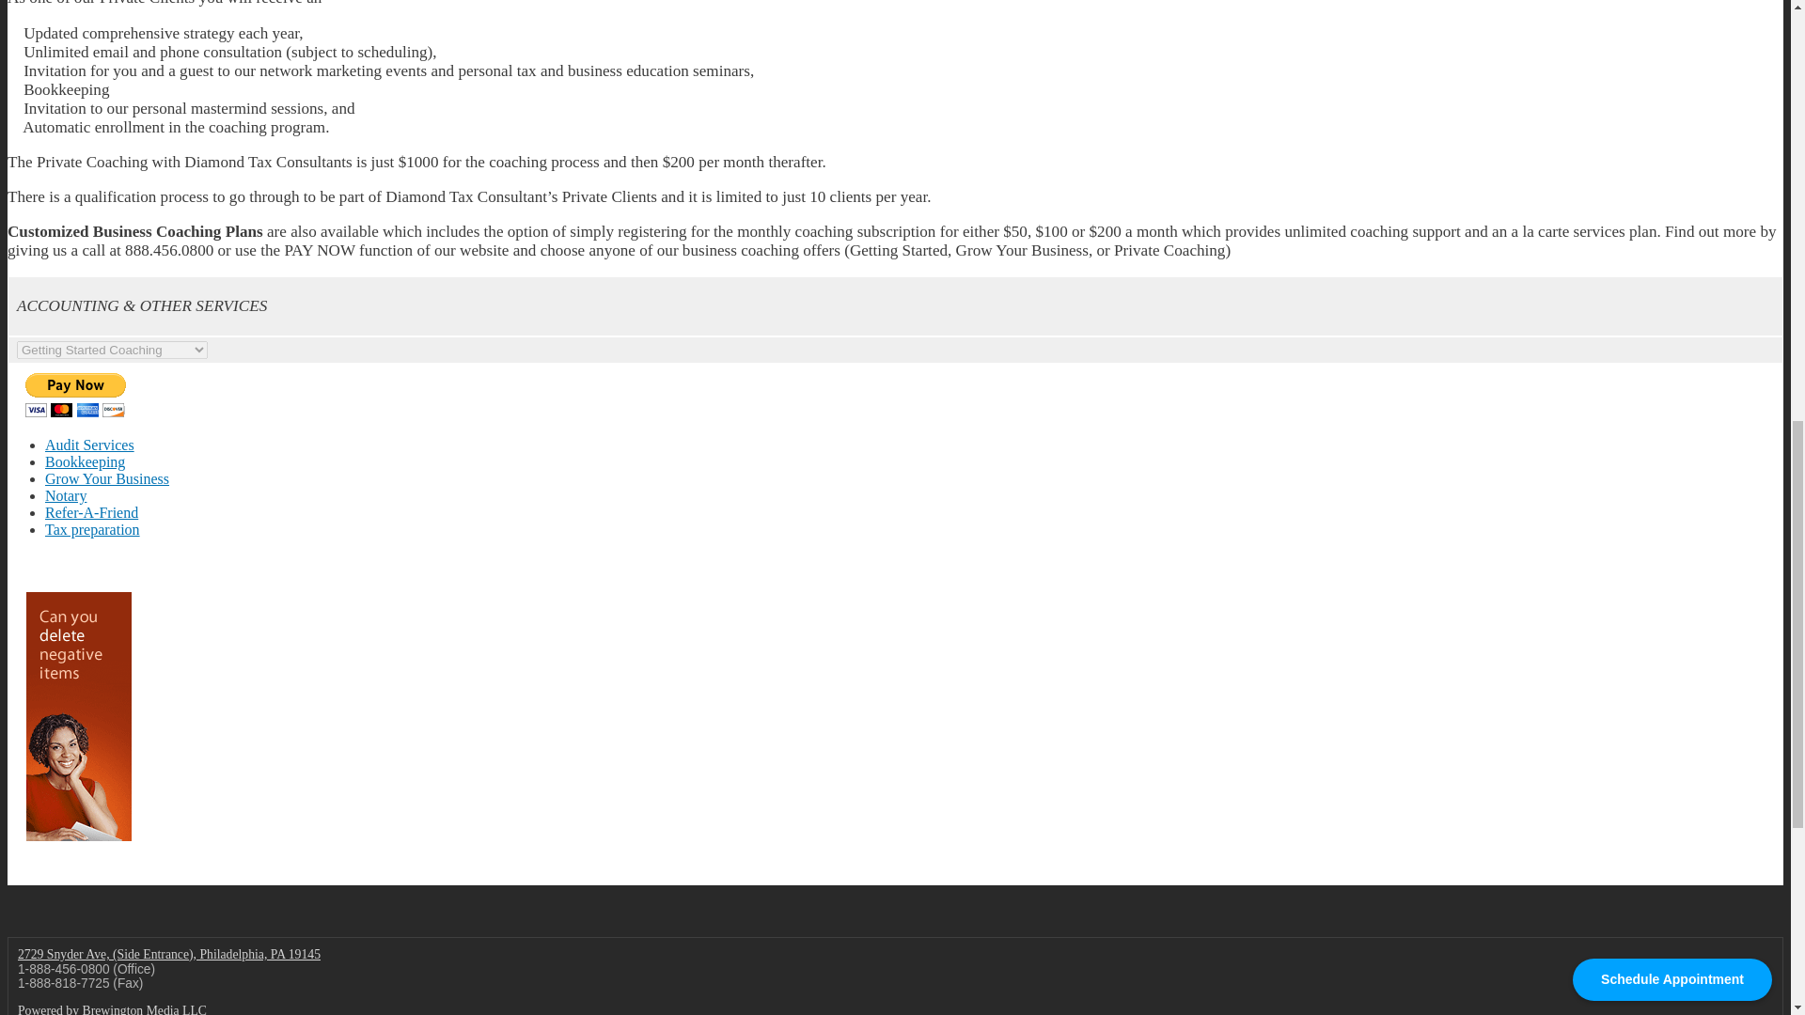  Describe the element at coordinates (107, 479) in the screenshot. I see `Grow Your Business` at that location.